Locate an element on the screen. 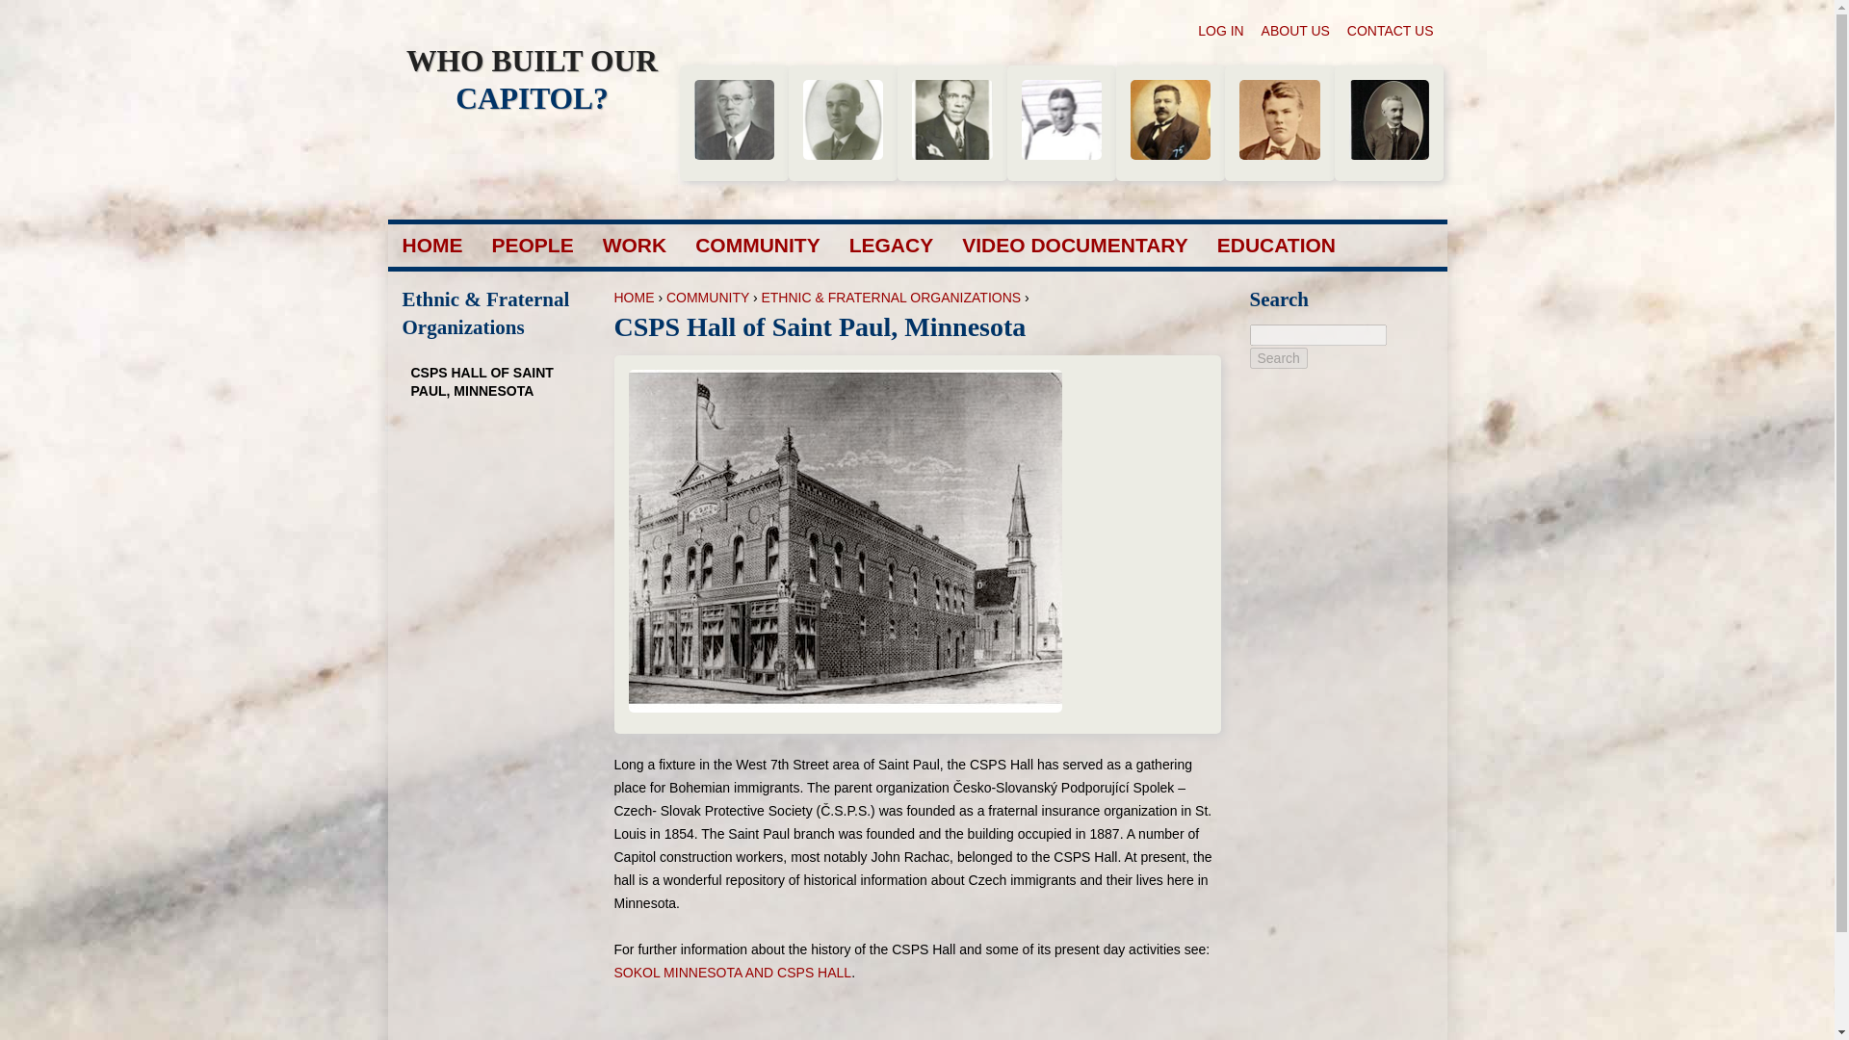  Nils Nelson is located at coordinates (733, 119).